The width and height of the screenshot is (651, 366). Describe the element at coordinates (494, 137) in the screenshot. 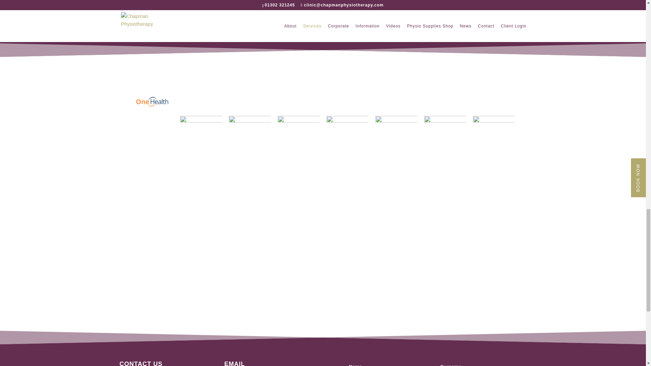

I see `avi` at that location.